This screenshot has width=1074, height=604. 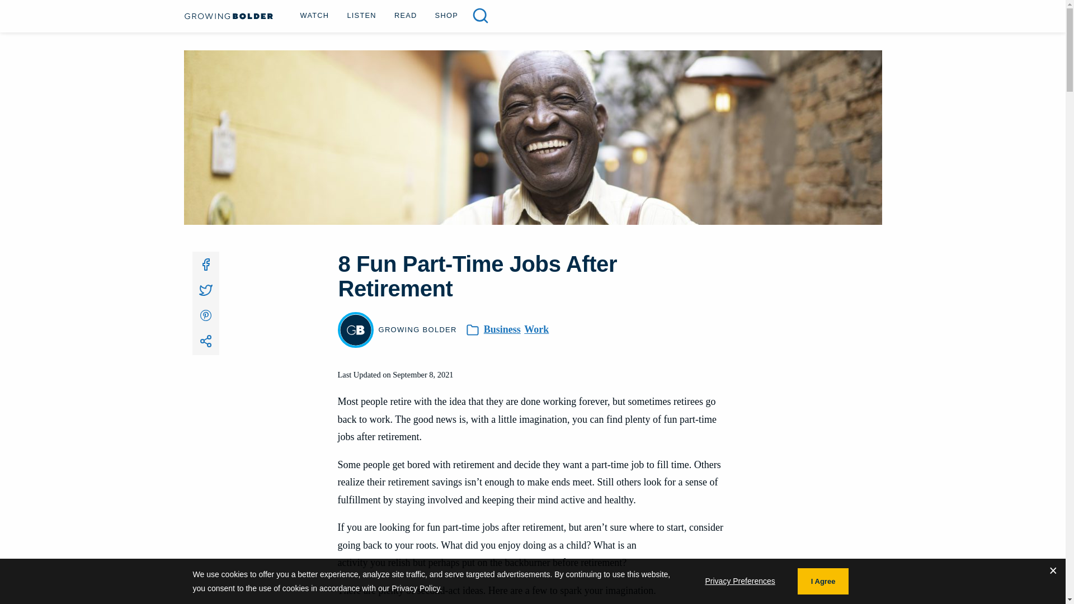 I want to click on Search, so click(x=480, y=16).